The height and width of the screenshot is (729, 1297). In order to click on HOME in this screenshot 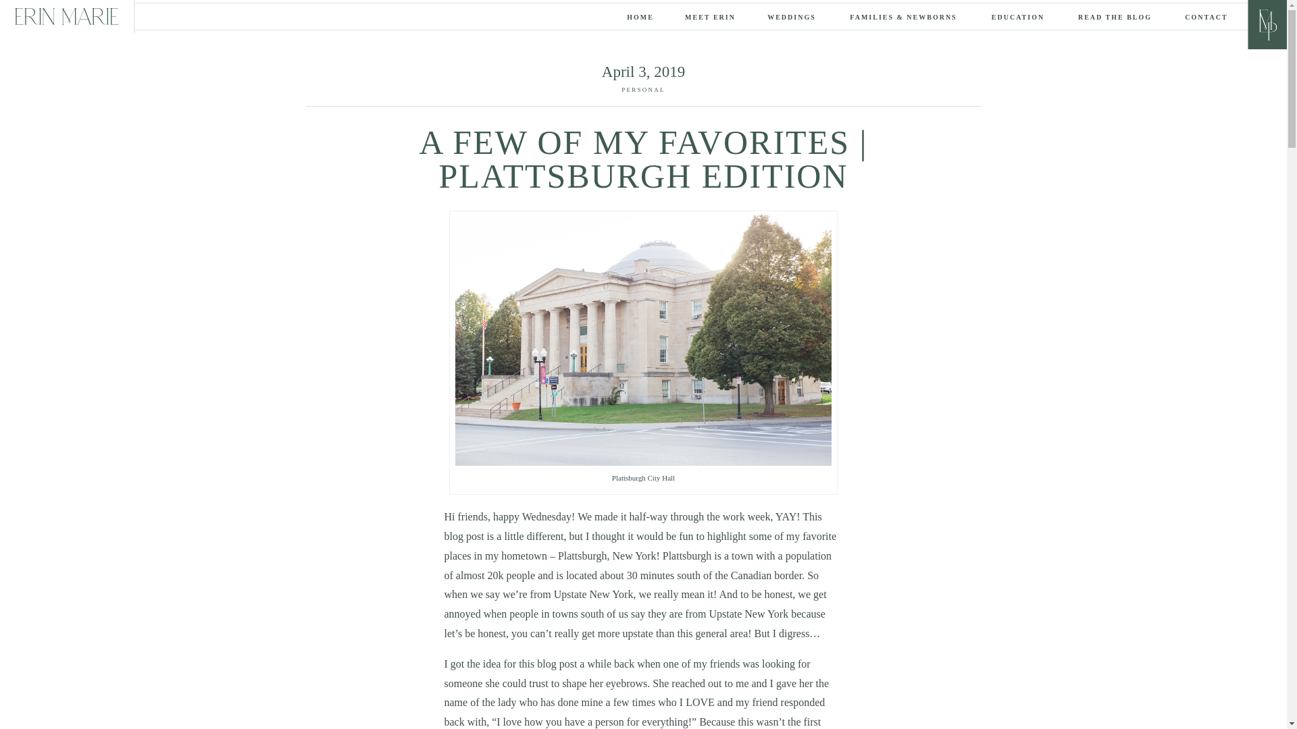, I will do `click(640, 16)`.